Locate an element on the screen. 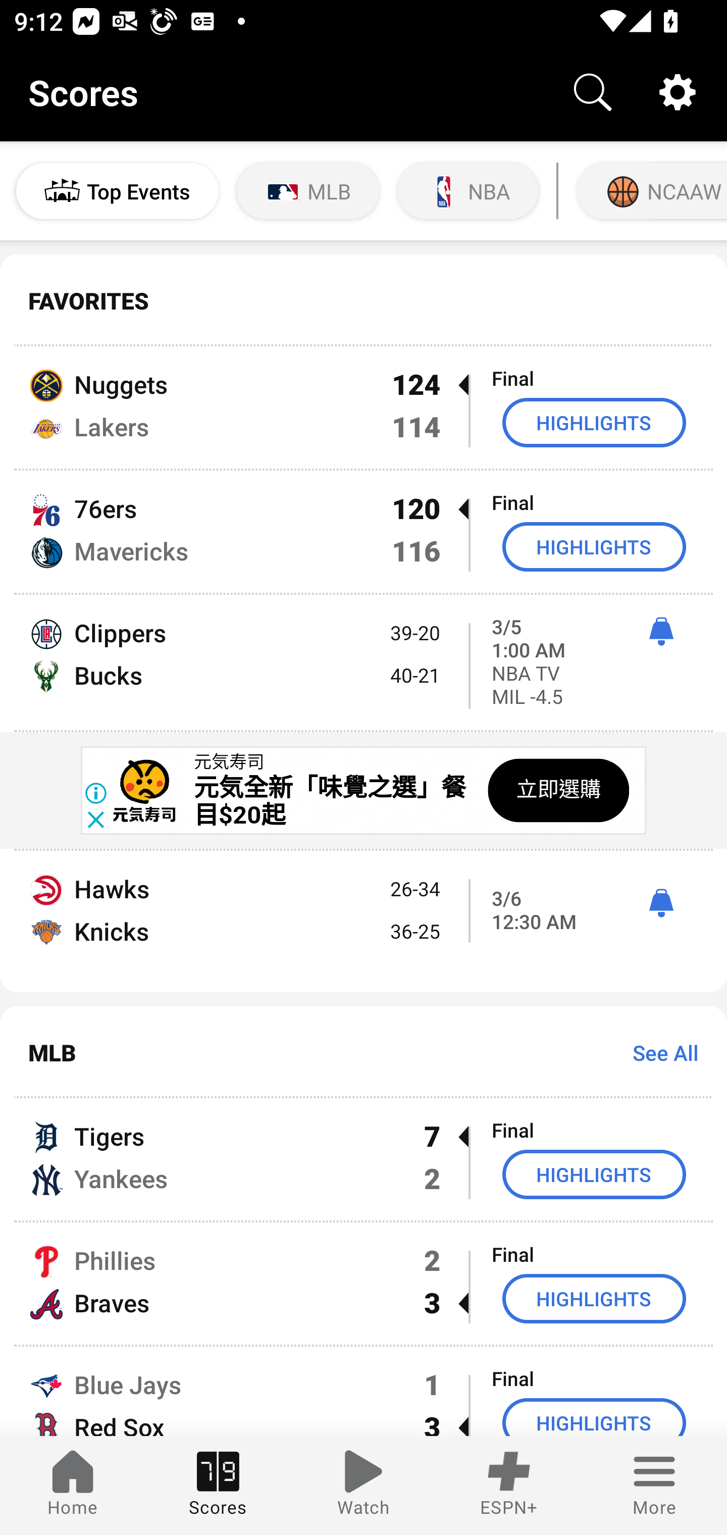  Search is located at coordinates (593, 92).